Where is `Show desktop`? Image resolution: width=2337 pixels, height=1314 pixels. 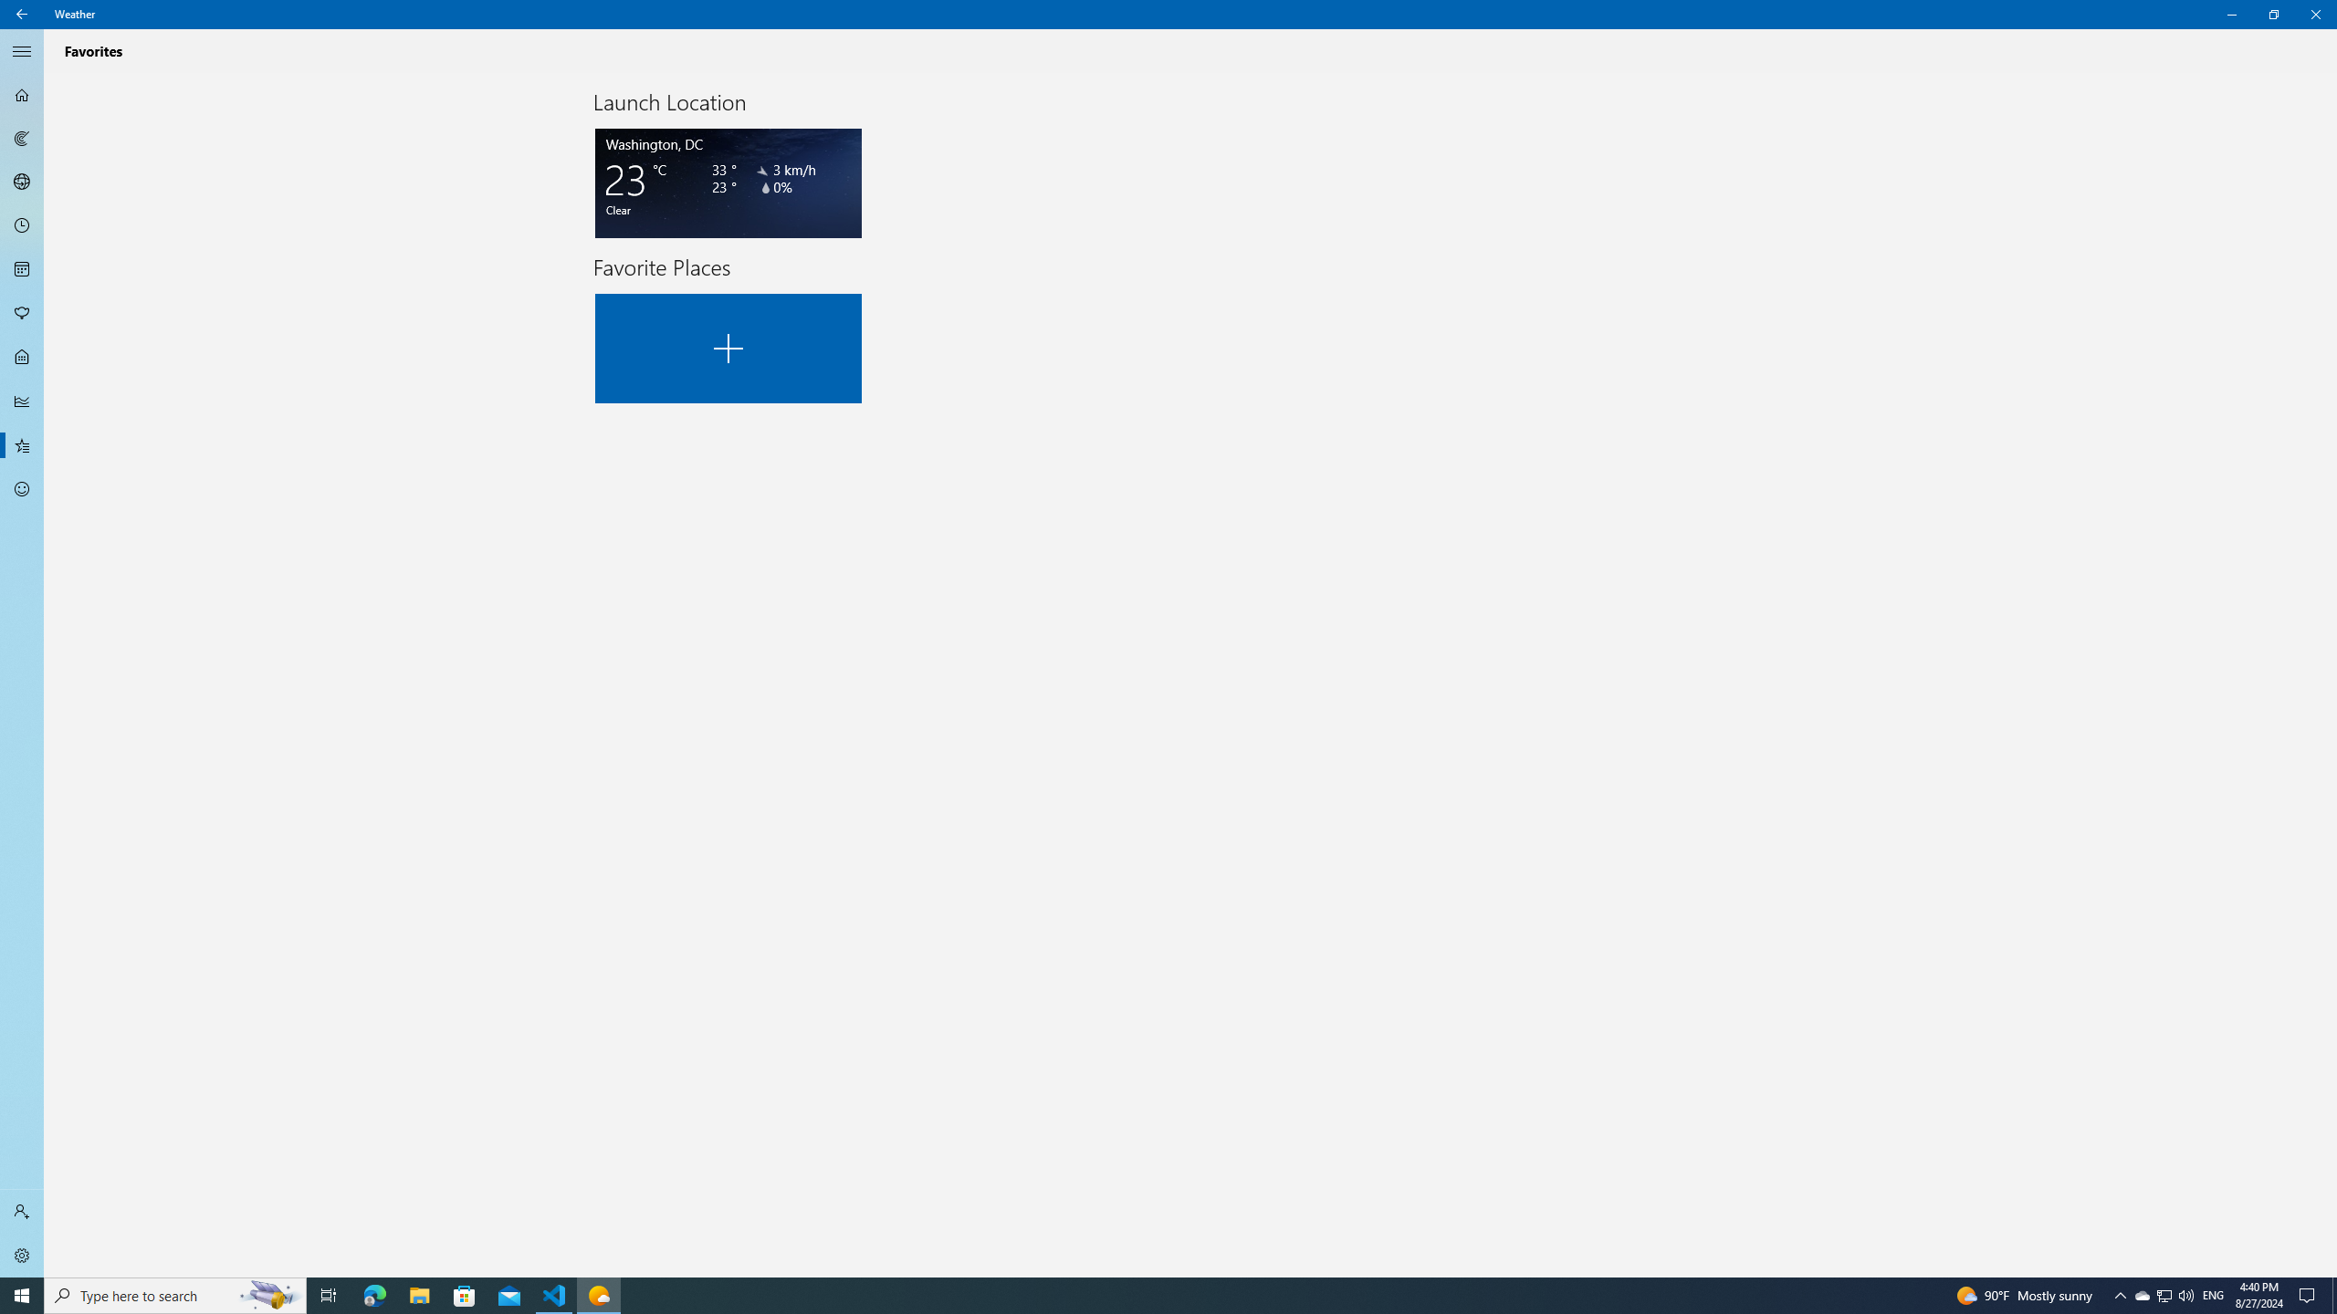
Show desktop is located at coordinates (2334, 1296).